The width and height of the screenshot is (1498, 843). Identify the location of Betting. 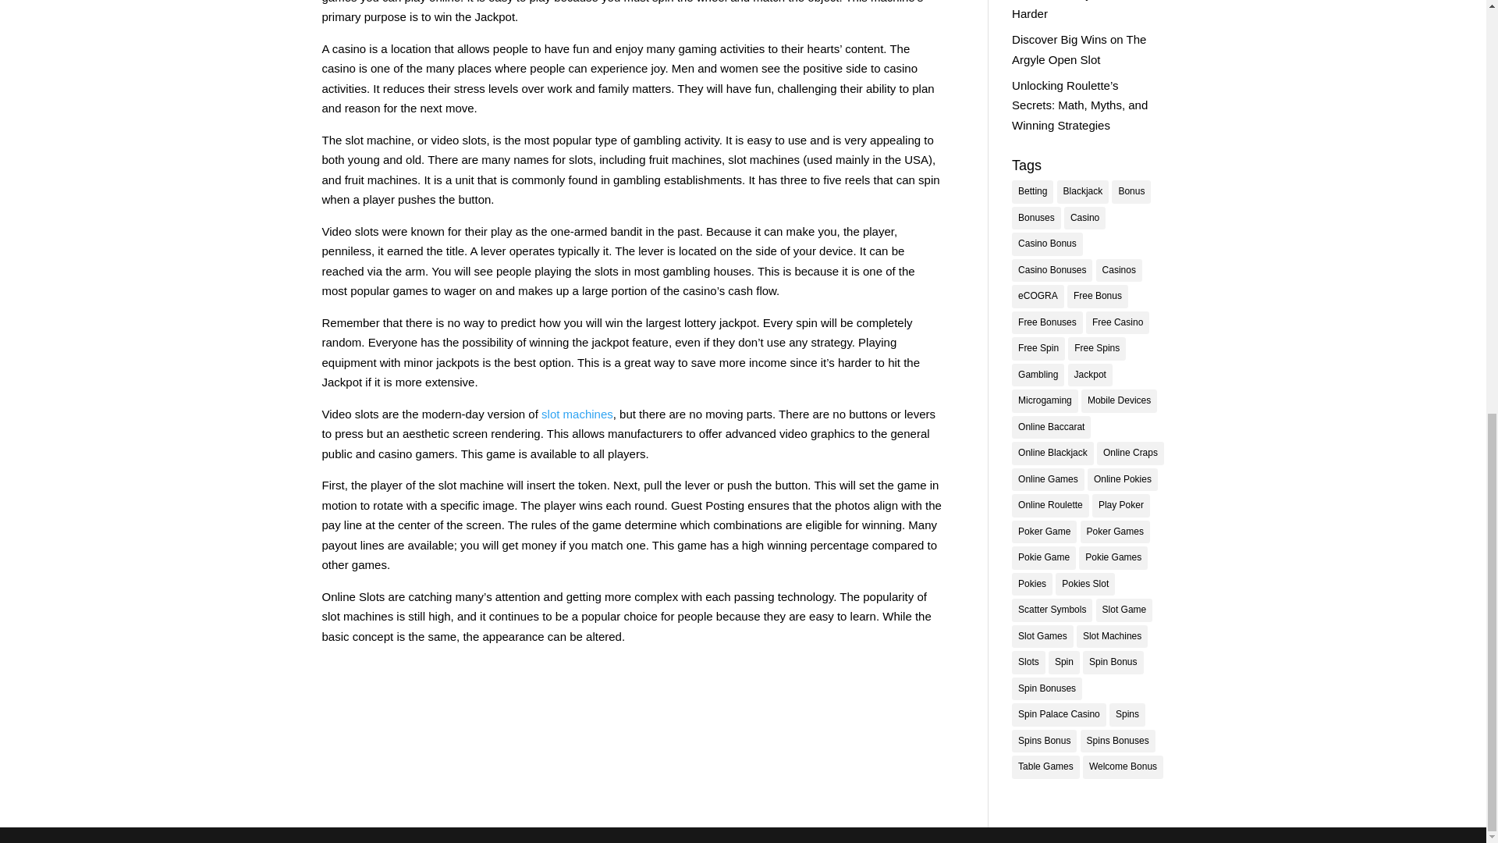
(1032, 192).